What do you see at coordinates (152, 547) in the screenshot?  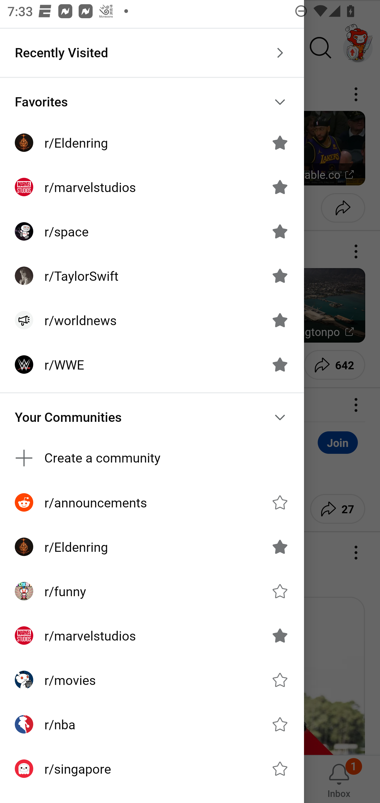 I see `r/Eldenring Unfavorite r/Eldenring` at bounding box center [152, 547].